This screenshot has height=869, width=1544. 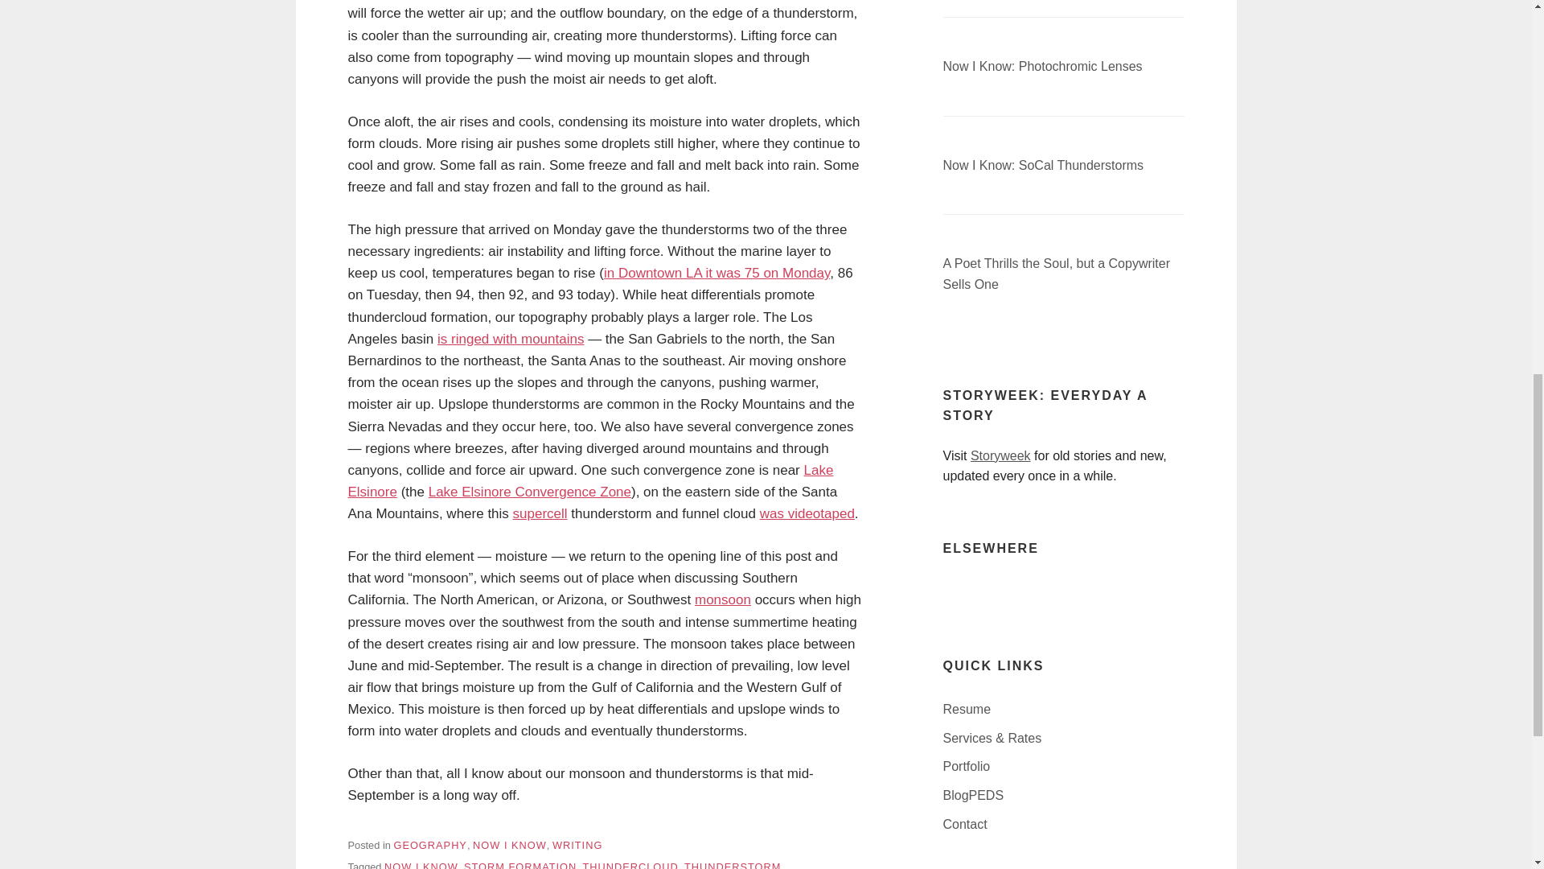 I want to click on in Downtown LA it was 75 on Monday, so click(x=717, y=273).